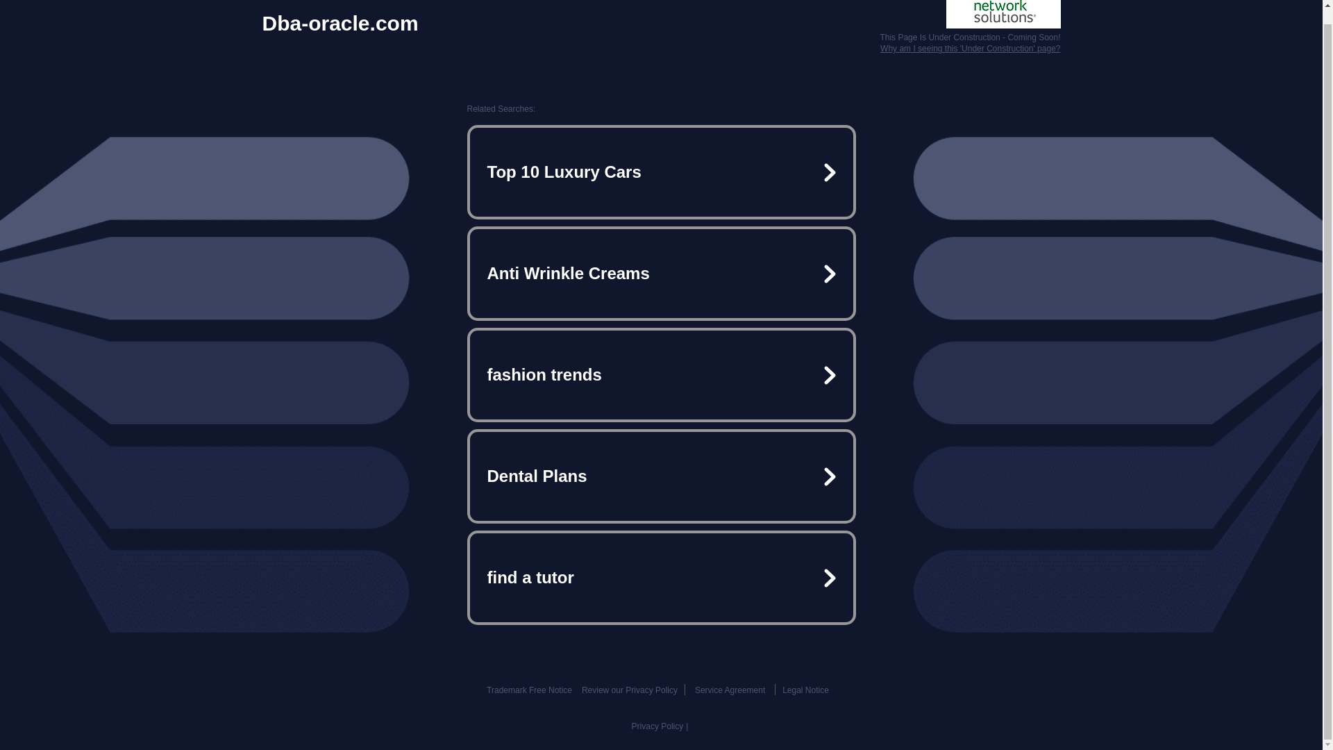 This screenshot has width=1333, height=750. What do you see at coordinates (730, 690) in the screenshot?
I see `Service Agreement` at bounding box center [730, 690].